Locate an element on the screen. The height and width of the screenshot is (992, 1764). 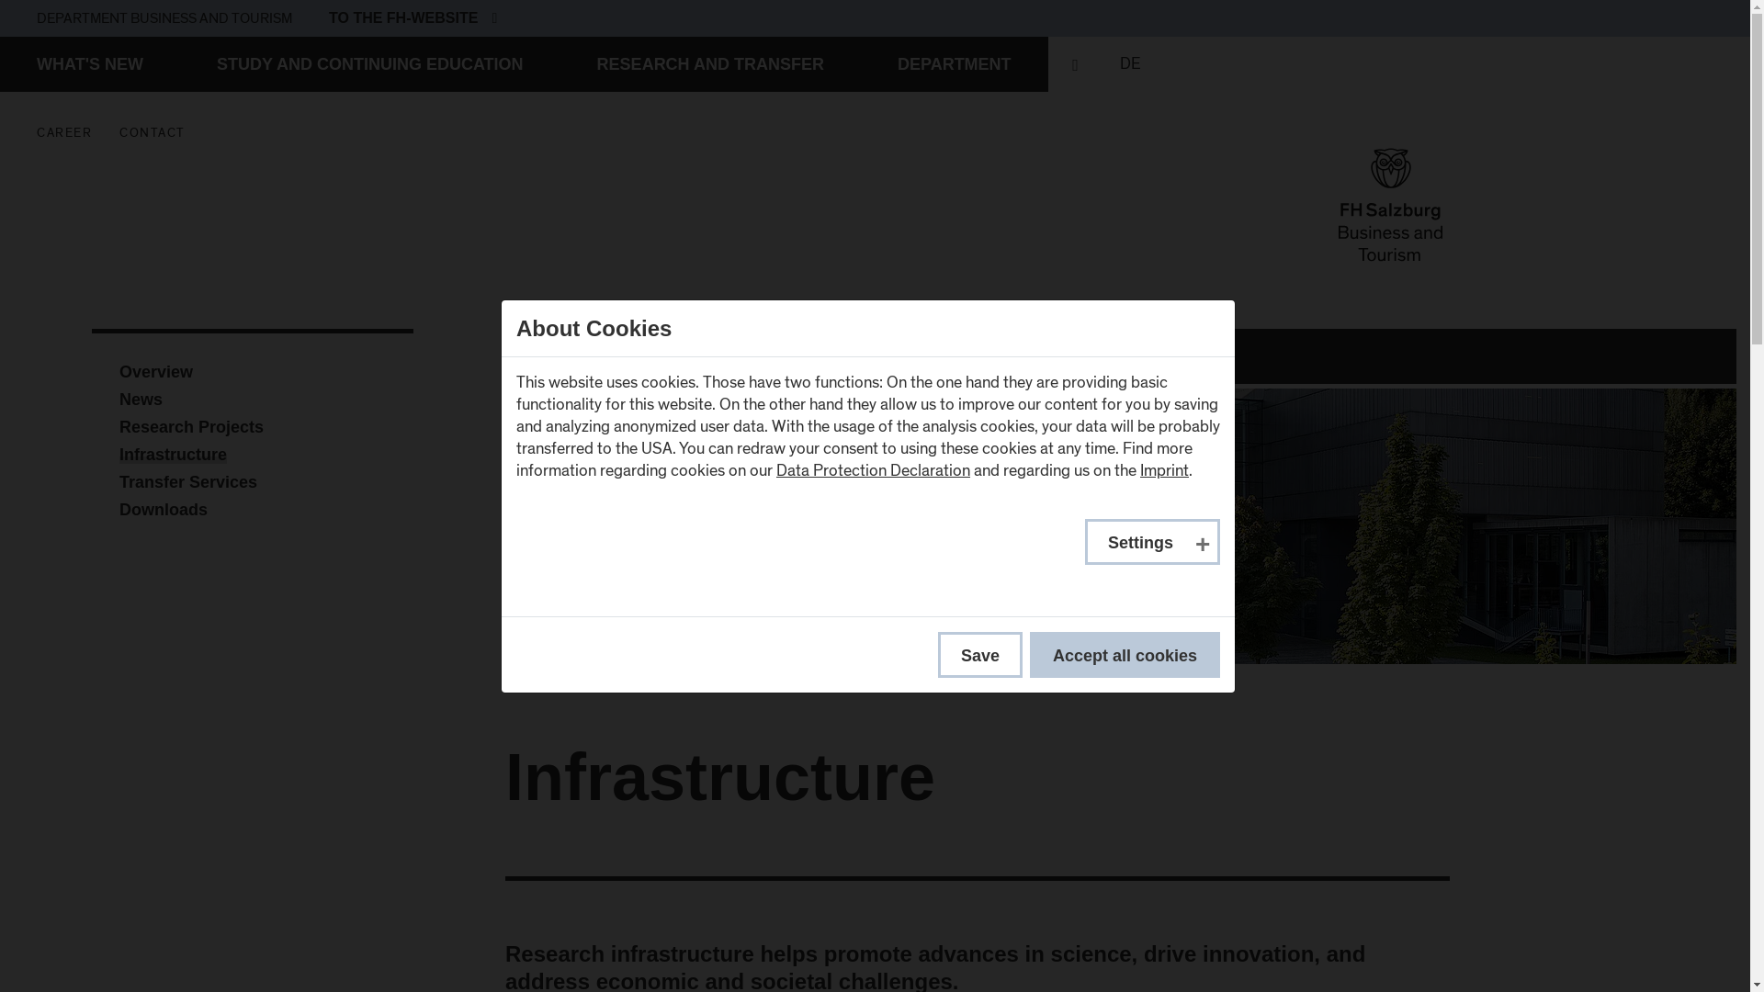
STUDY AND CONTINUING EDUCATION is located at coordinates (369, 64).